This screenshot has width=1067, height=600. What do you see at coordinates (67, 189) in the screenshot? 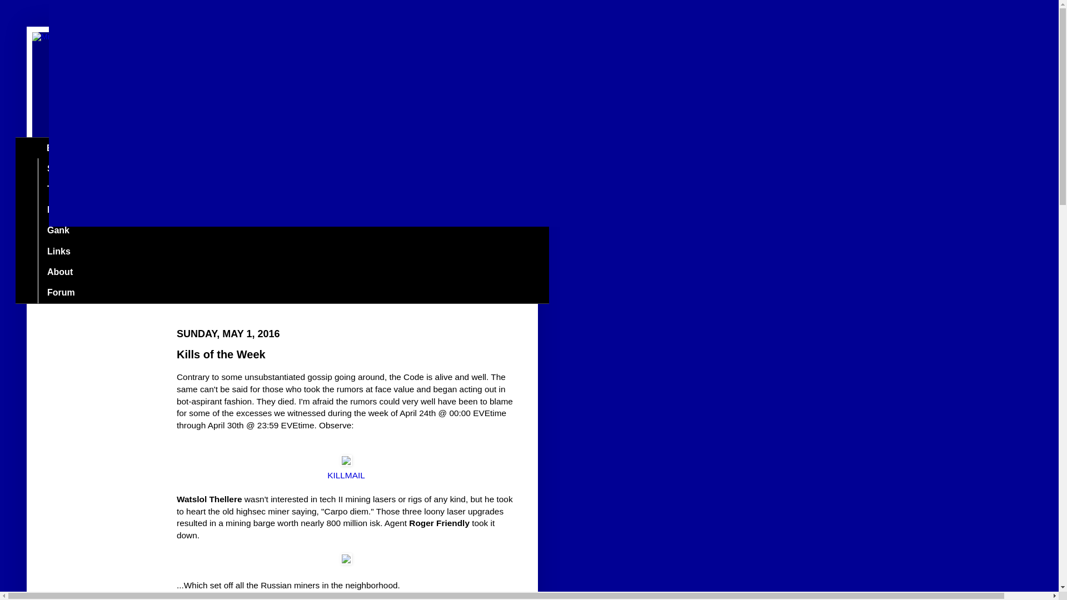
I see `The Code` at bounding box center [67, 189].